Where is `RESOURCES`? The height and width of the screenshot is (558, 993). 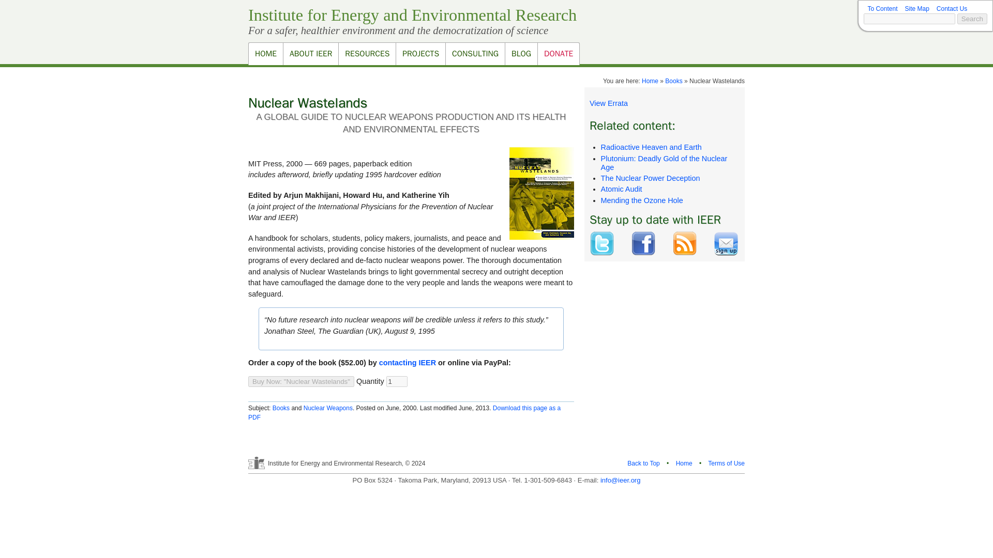 RESOURCES is located at coordinates (367, 54).